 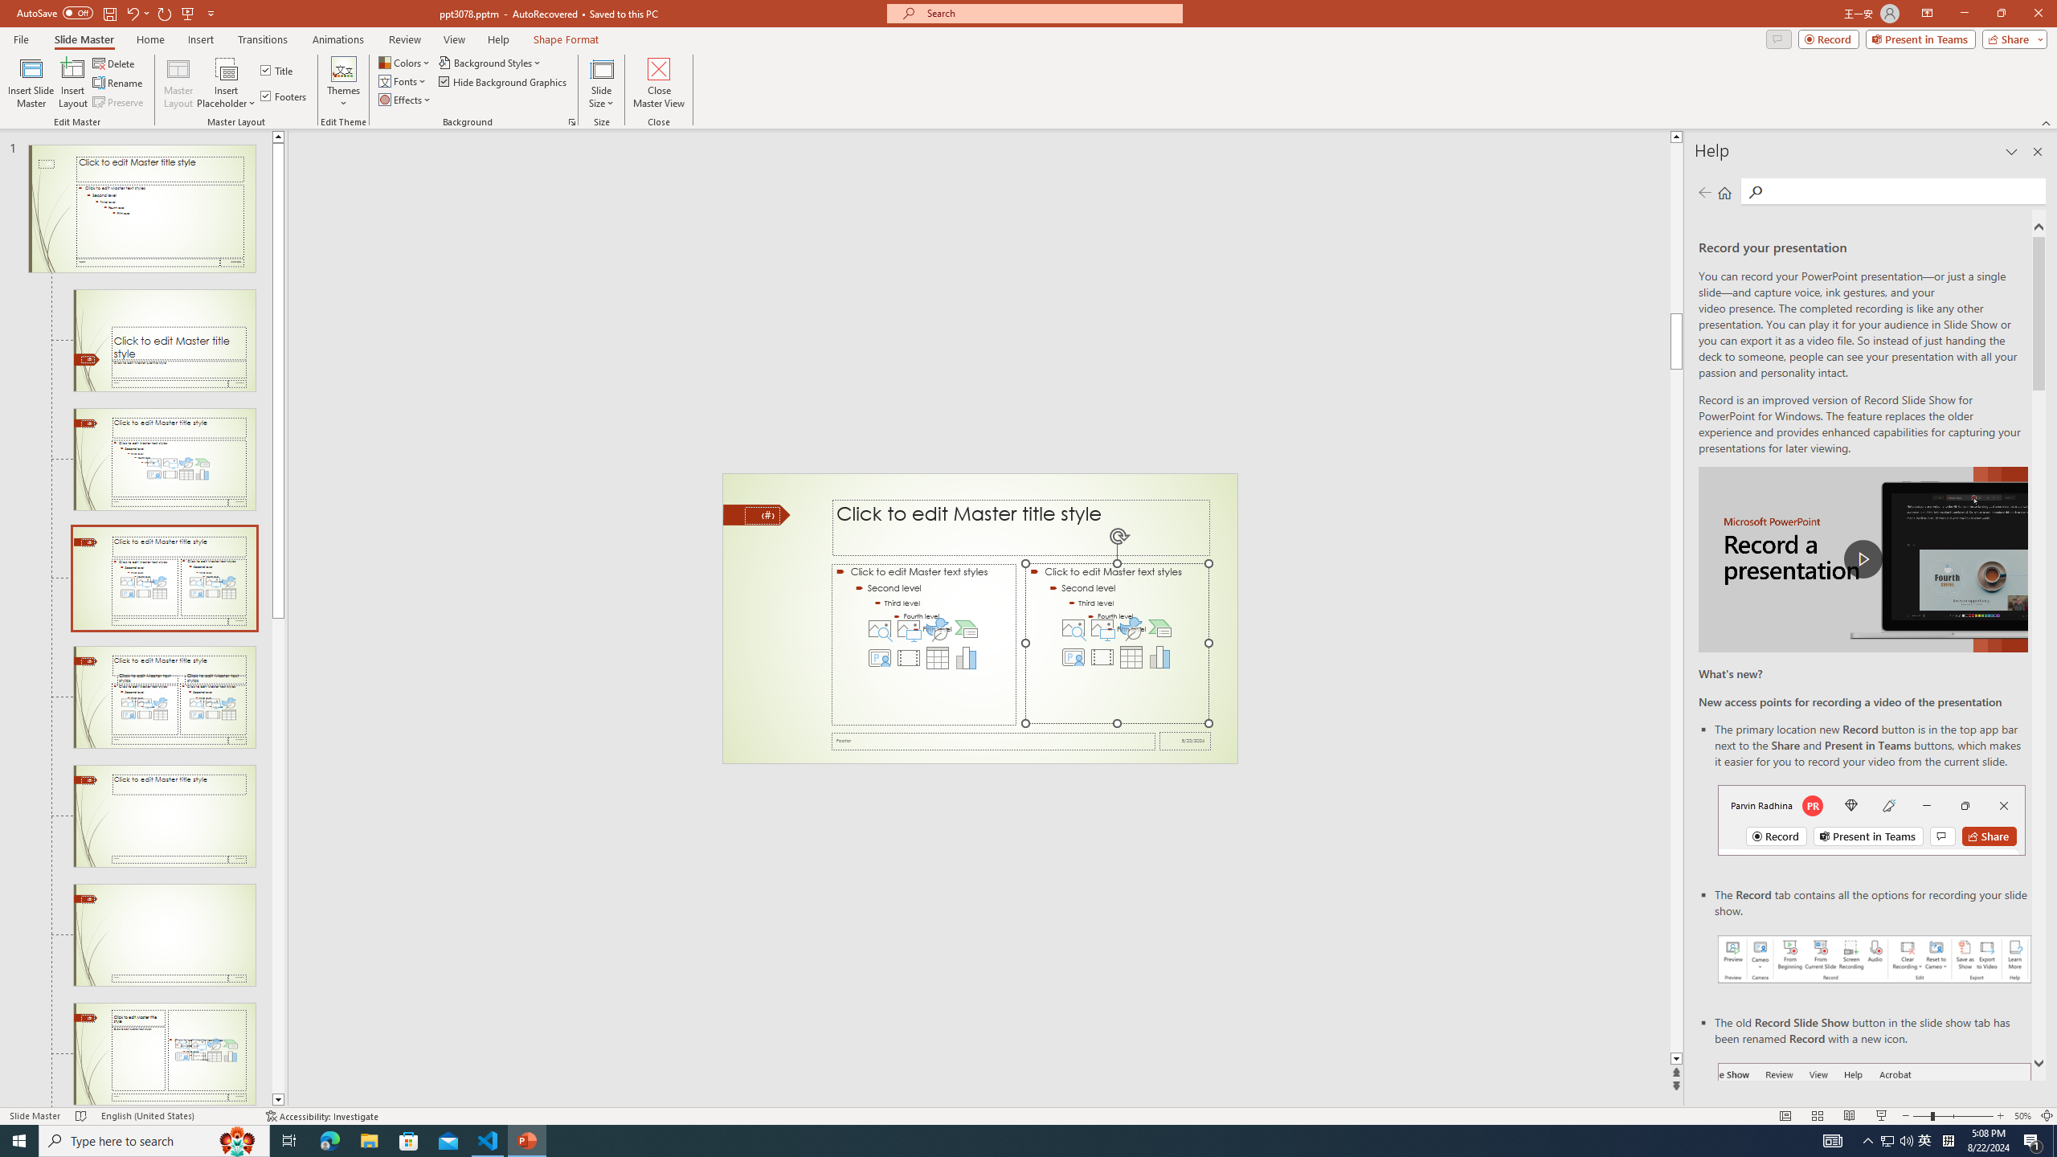 What do you see at coordinates (164, 460) in the screenshot?
I see `Slide Title and Content Layout: used by no slides` at bounding box center [164, 460].